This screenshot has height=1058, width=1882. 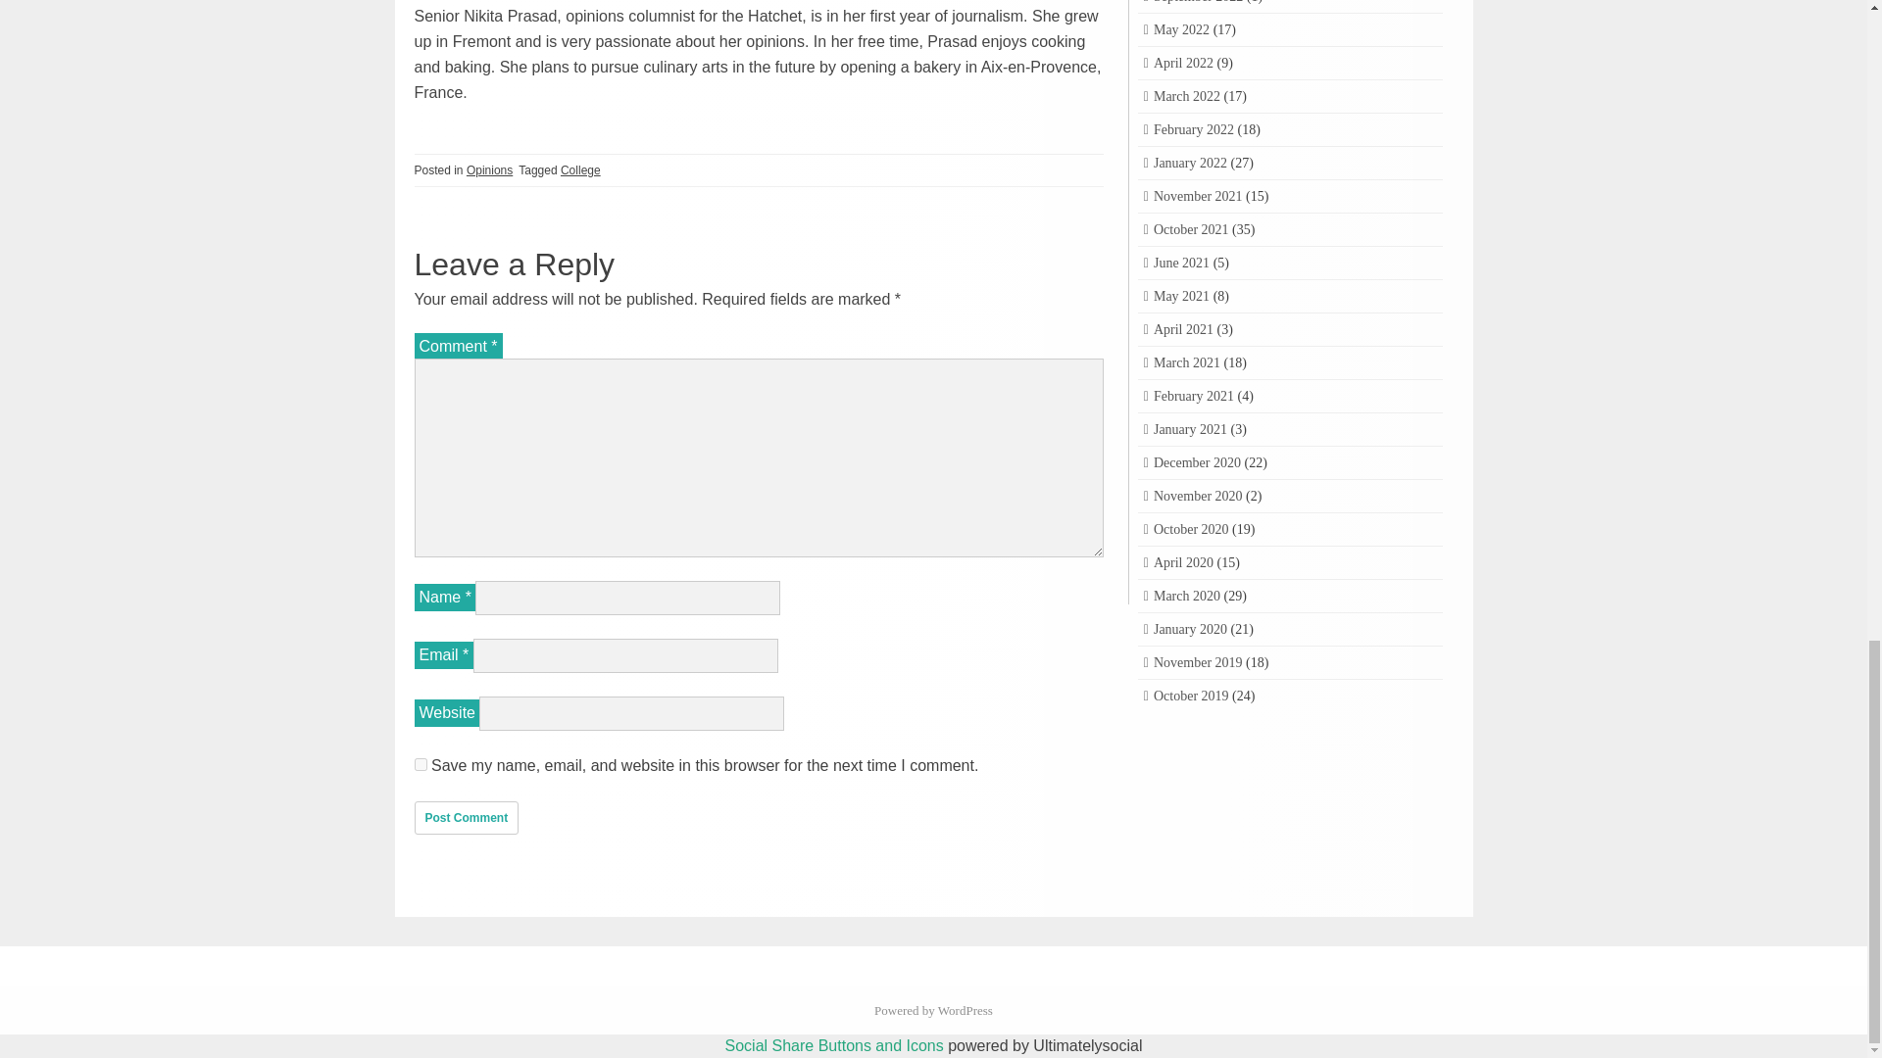 What do you see at coordinates (467, 817) in the screenshot?
I see `Post Comment` at bounding box center [467, 817].